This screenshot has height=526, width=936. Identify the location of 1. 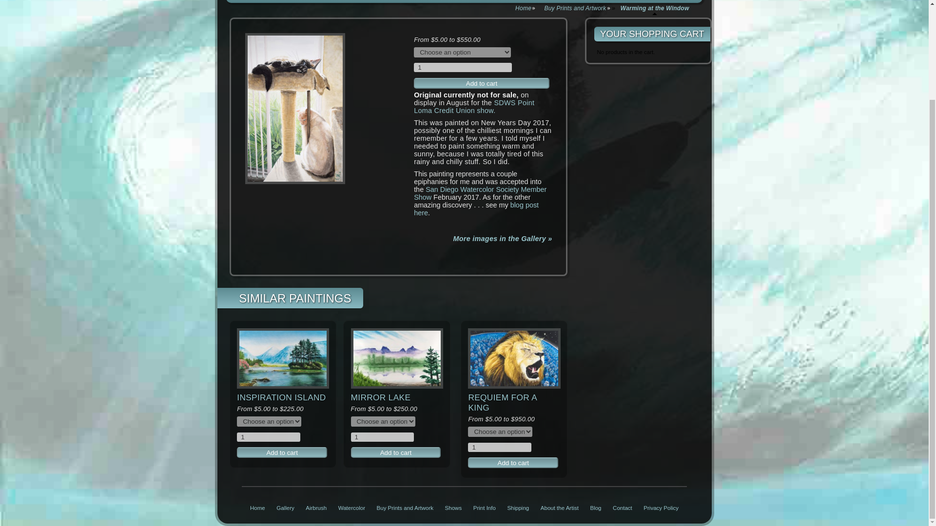
(268, 437).